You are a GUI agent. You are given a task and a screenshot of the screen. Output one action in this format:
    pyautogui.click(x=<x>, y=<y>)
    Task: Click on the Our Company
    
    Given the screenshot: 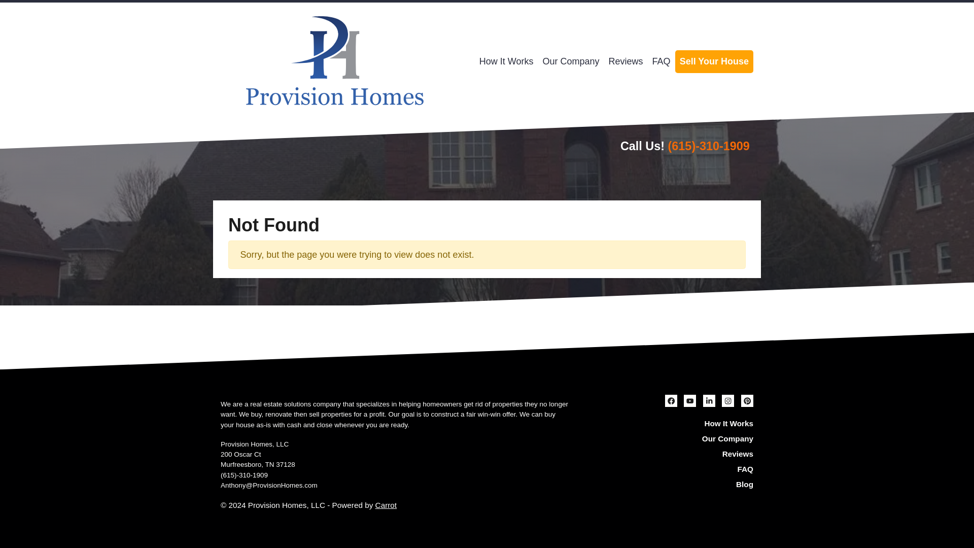 What is the action you would take?
    pyautogui.click(x=670, y=438)
    